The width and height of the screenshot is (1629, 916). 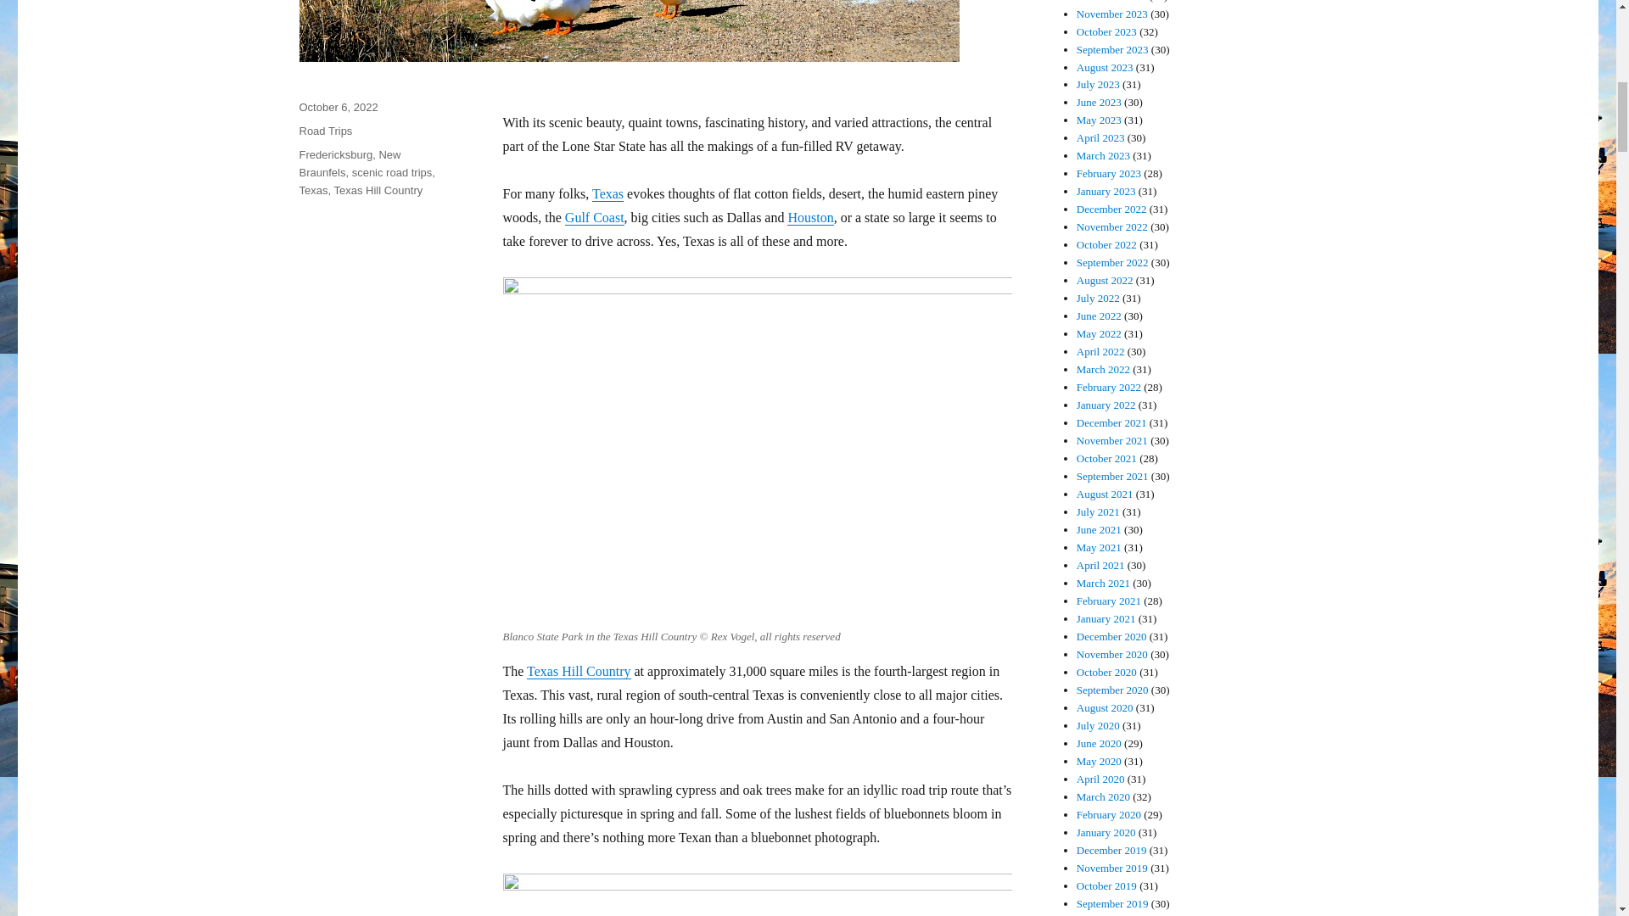 What do you see at coordinates (335, 154) in the screenshot?
I see `Fredericksburg` at bounding box center [335, 154].